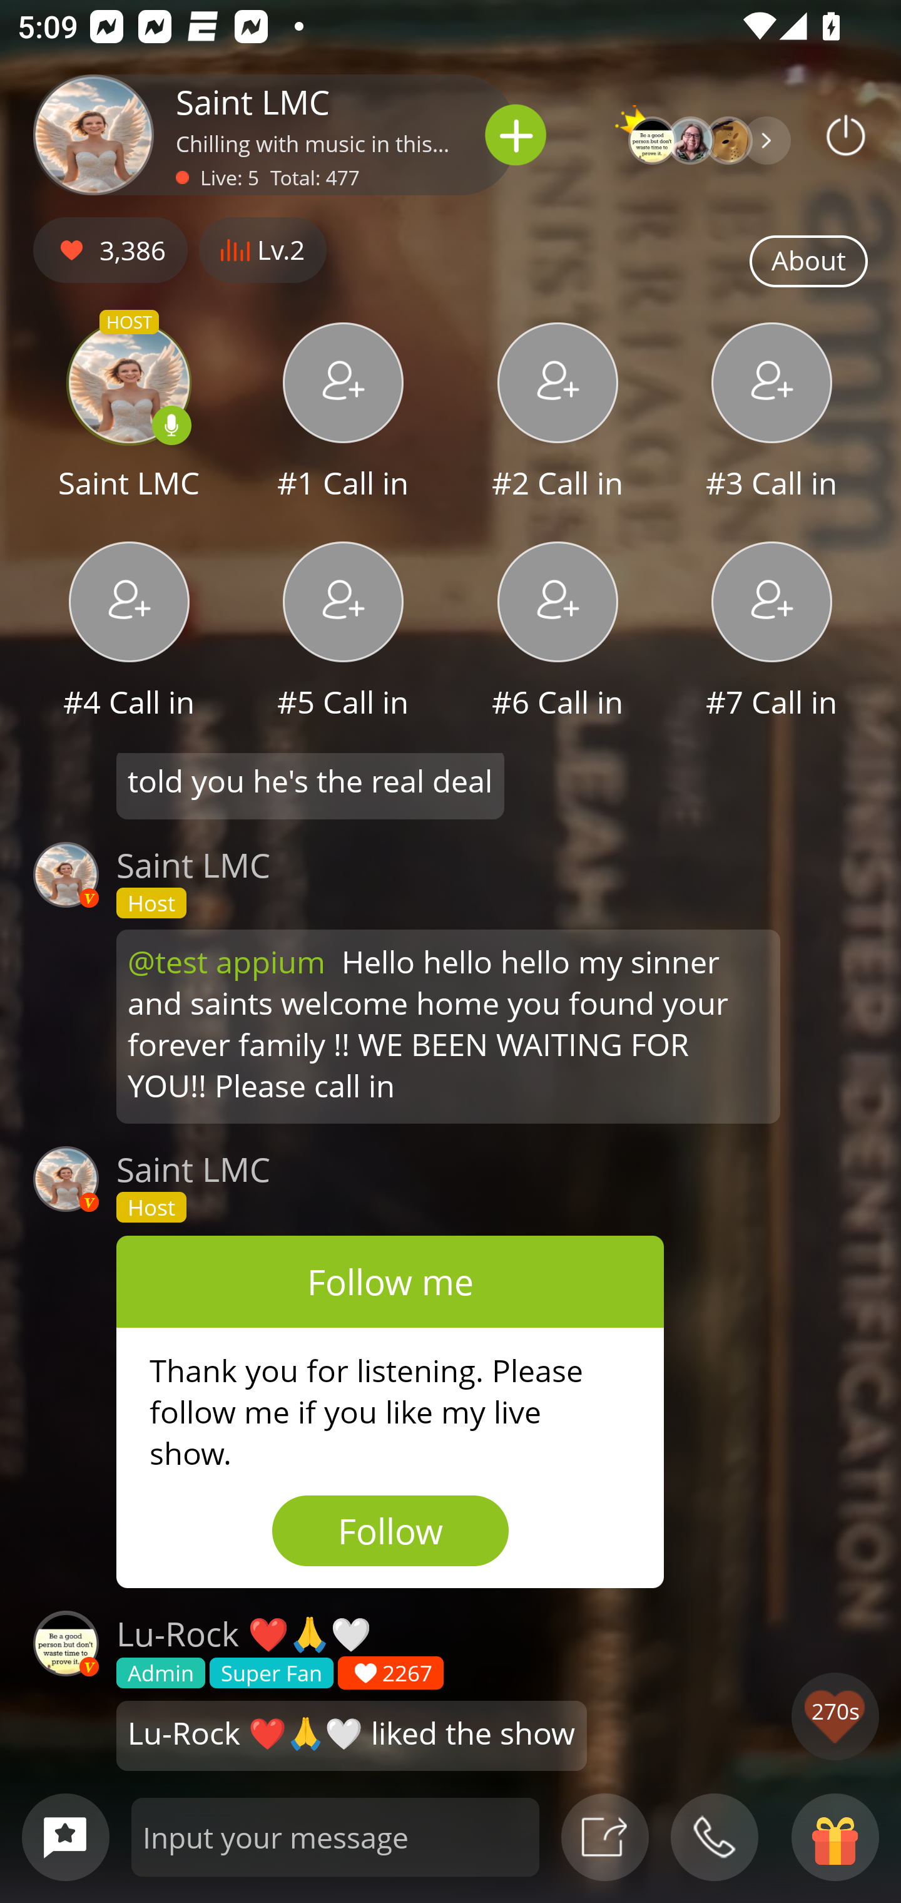  Describe the element at coordinates (557, 414) in the screenshot. I see `#2 Call in` at that location.